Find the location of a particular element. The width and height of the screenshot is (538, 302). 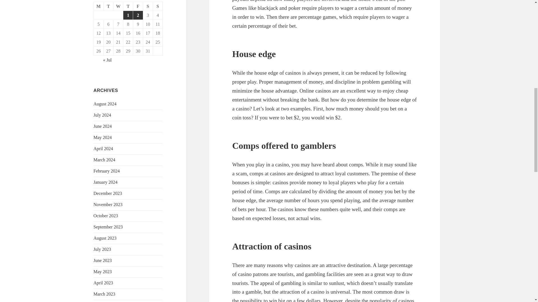

Saturday is located at coordinates (148, 6).